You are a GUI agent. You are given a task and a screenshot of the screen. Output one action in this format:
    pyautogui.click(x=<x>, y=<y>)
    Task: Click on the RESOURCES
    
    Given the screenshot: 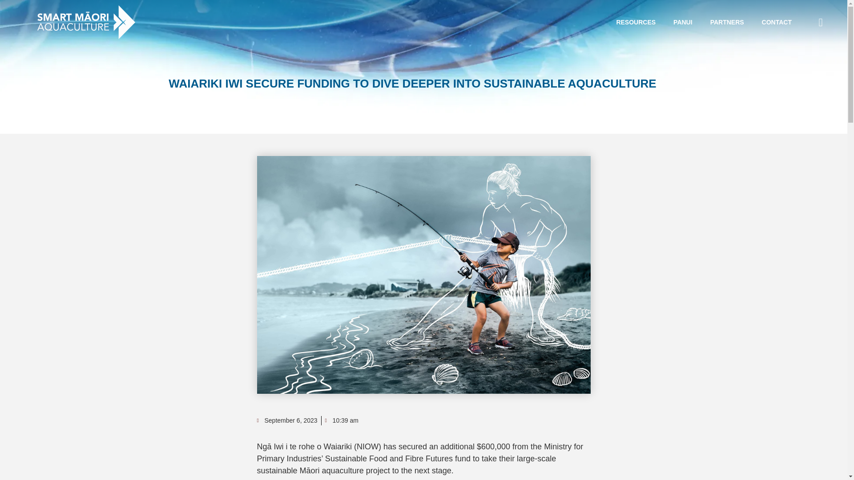 What is the action you would take?
    pyautogui.click(x=636, y=22)
    